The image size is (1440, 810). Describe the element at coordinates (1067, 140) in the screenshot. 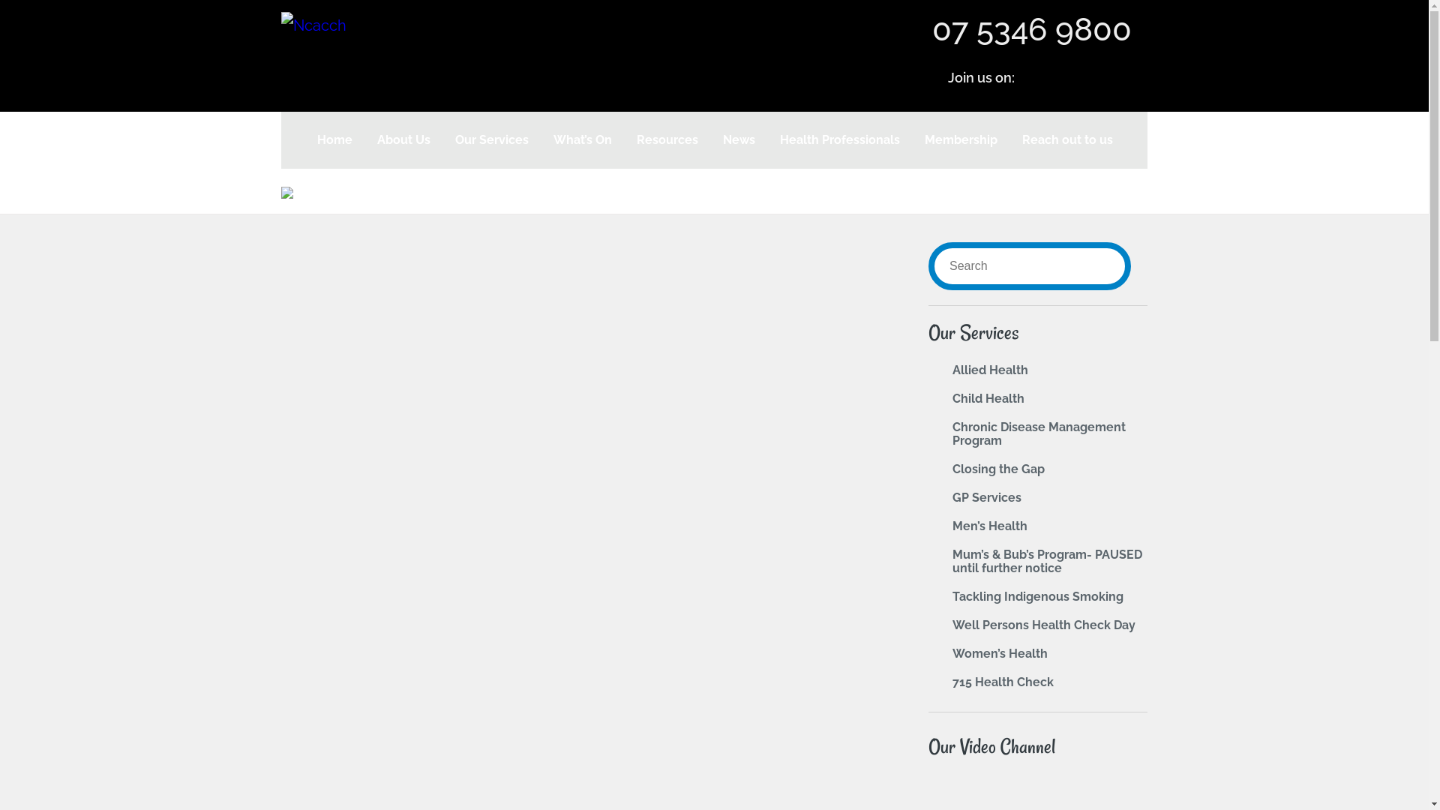

I see `Reach out to us` at that location.